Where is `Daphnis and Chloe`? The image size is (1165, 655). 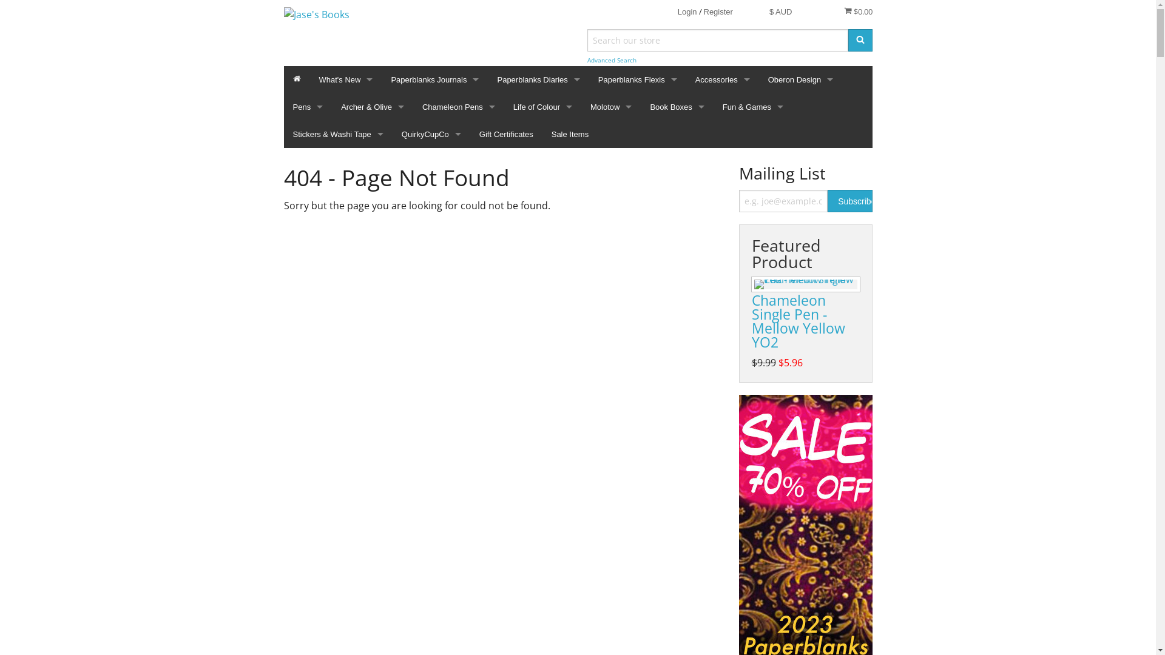 Daphnis and Chloe is located at coordinates (434, 614).